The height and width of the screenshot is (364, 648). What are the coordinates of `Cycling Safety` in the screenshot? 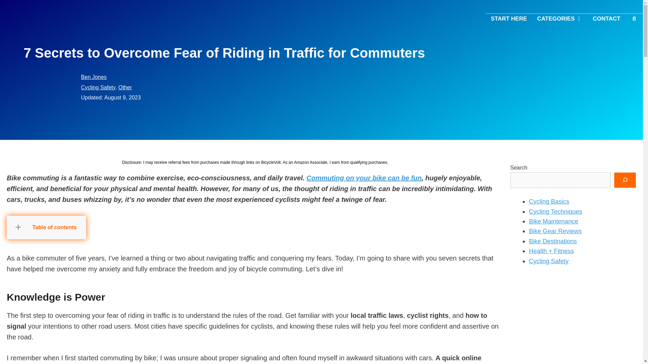 It's located at (98, 87).